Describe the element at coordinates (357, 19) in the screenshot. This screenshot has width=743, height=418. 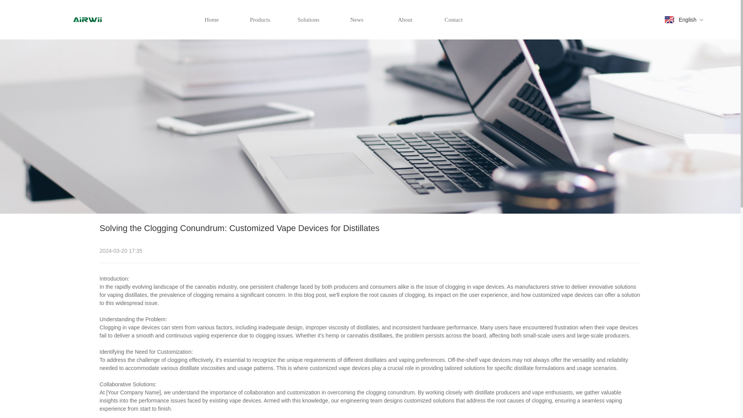
I see `News` at that location.